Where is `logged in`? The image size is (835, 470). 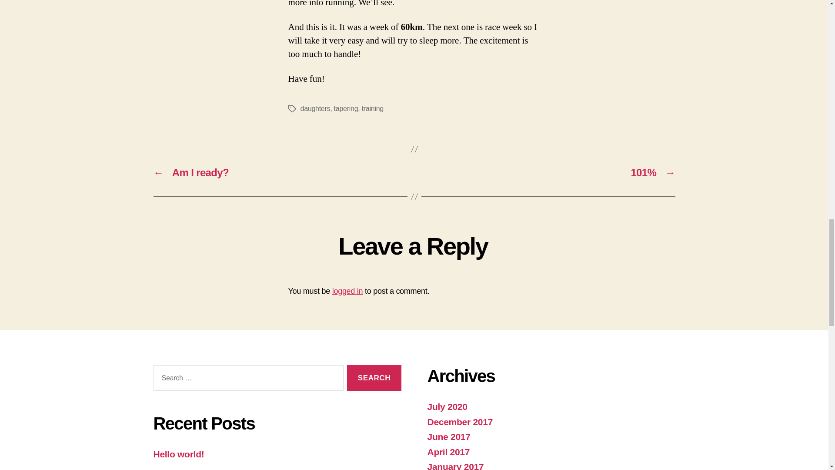
logged in is located at coordinates (348, 291).